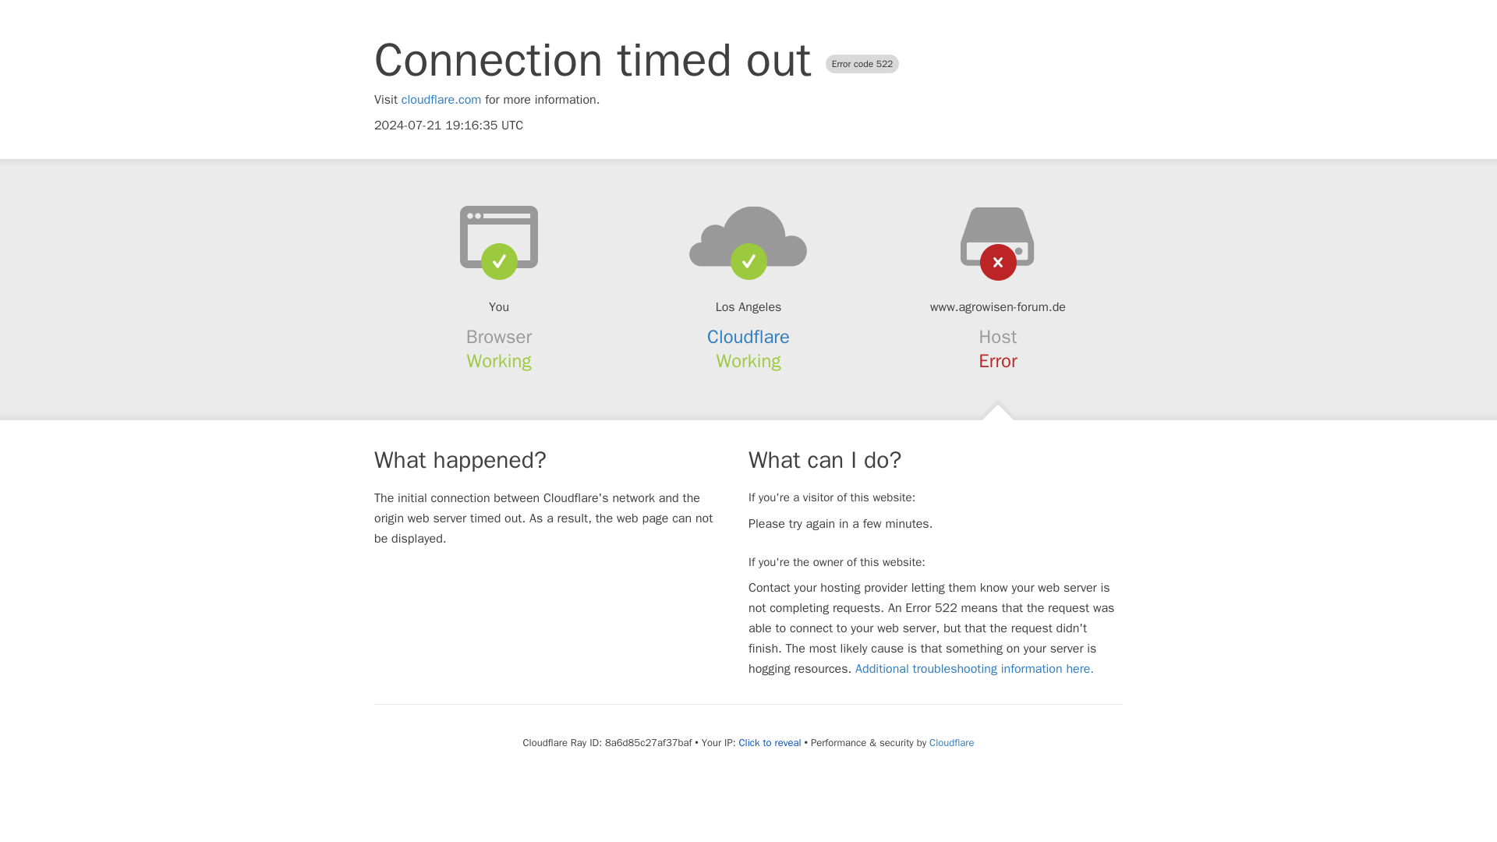 The height and width of the screenshot is (842, 1497). Describe the element at coordinates (748, 337) in the screenshot. I see `Cloudflare` at that location.